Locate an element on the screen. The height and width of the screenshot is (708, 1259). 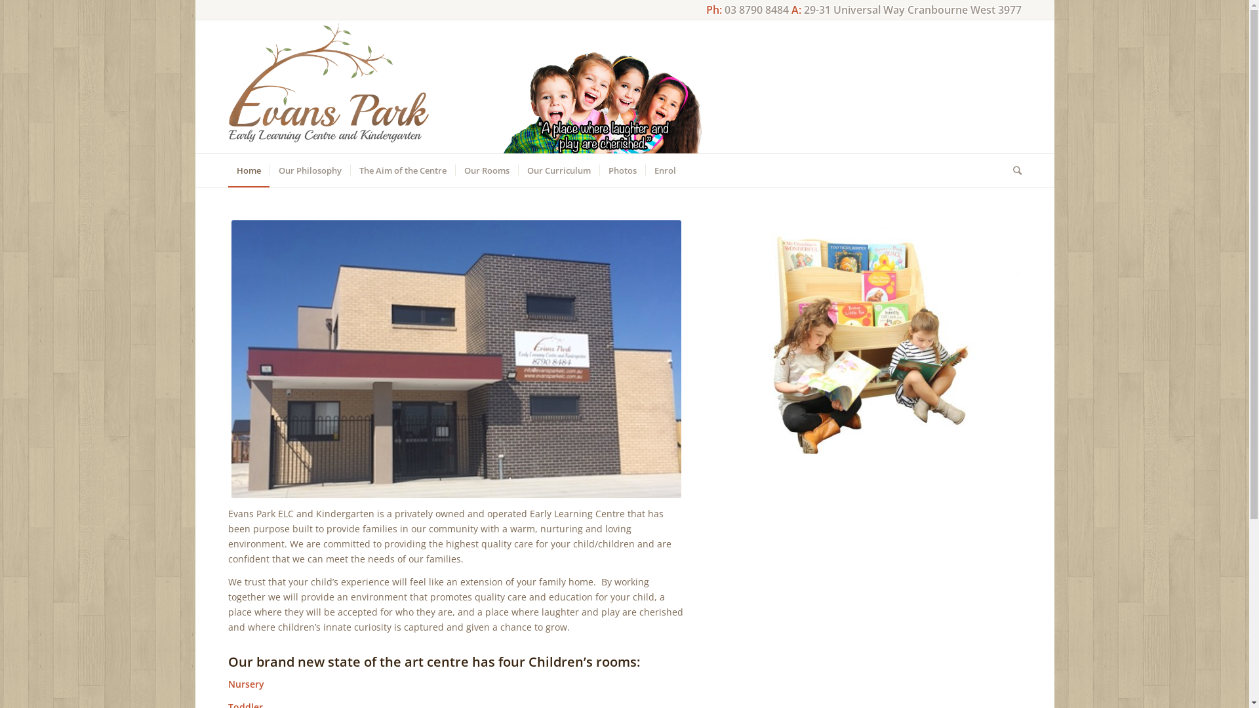
Home is located at coordinates (249, 170).